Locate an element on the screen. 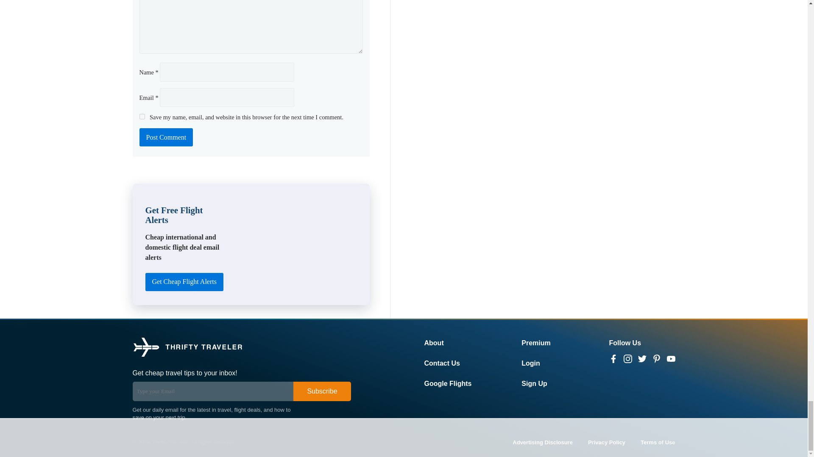 Image resolution: width=814 pixels, height=457 pixels. Post Comment is located at coordinates (166, 137).